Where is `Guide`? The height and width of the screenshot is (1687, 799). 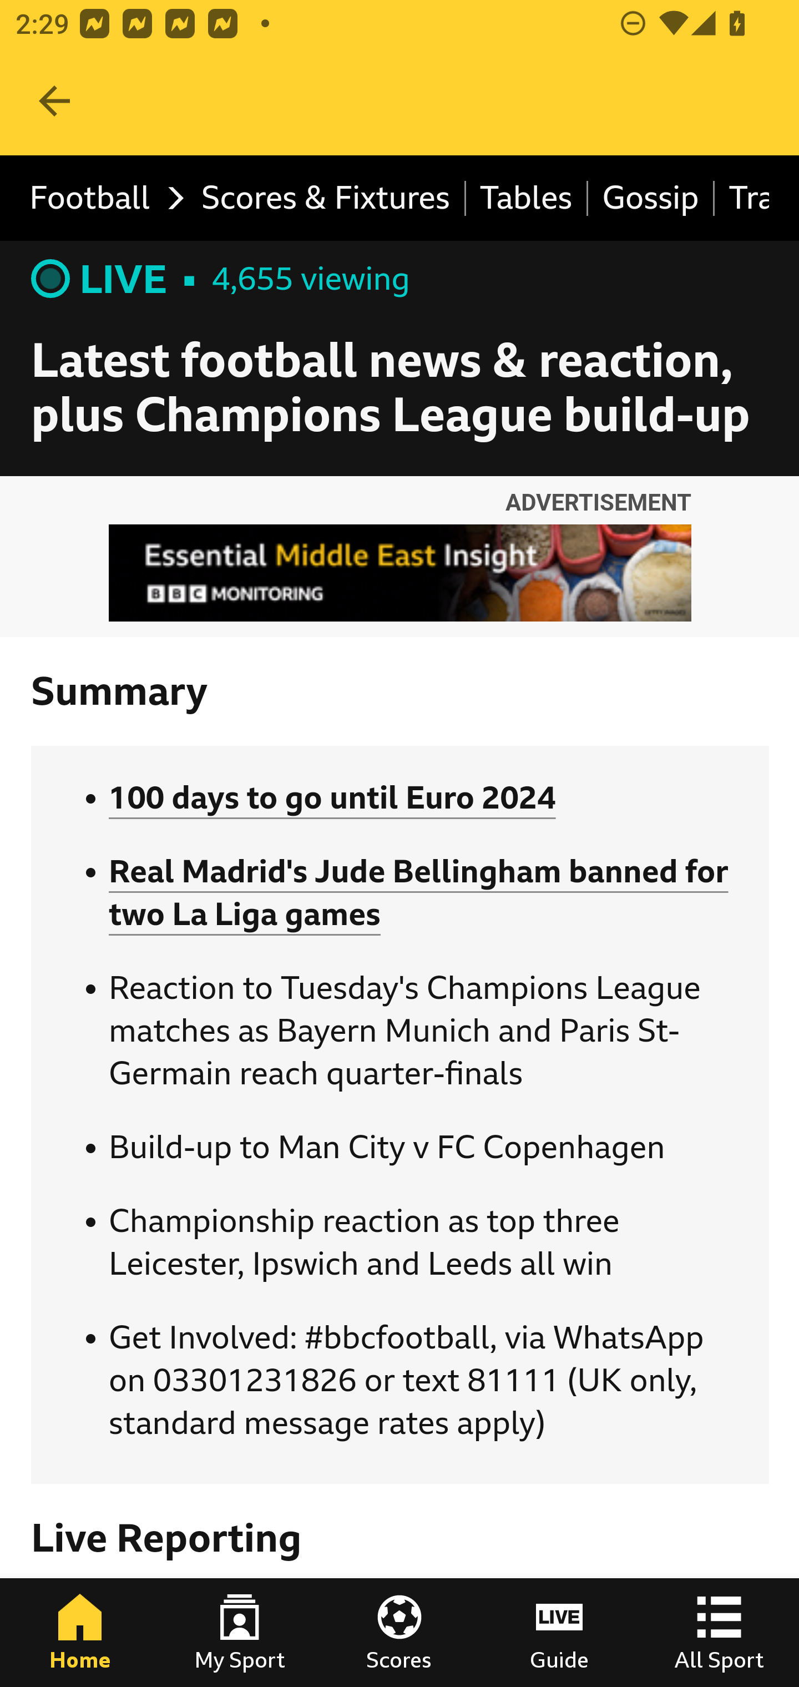 Guide is located at coordinates (559, 1633).